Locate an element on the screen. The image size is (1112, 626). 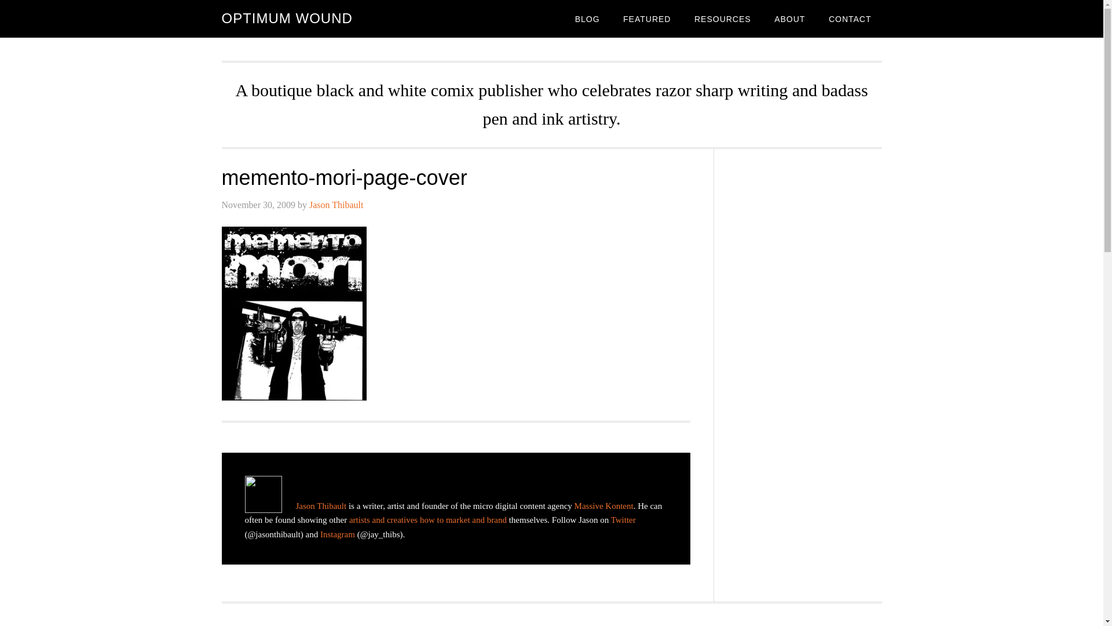
Jason Thibault is located at coordinates (336, 204).